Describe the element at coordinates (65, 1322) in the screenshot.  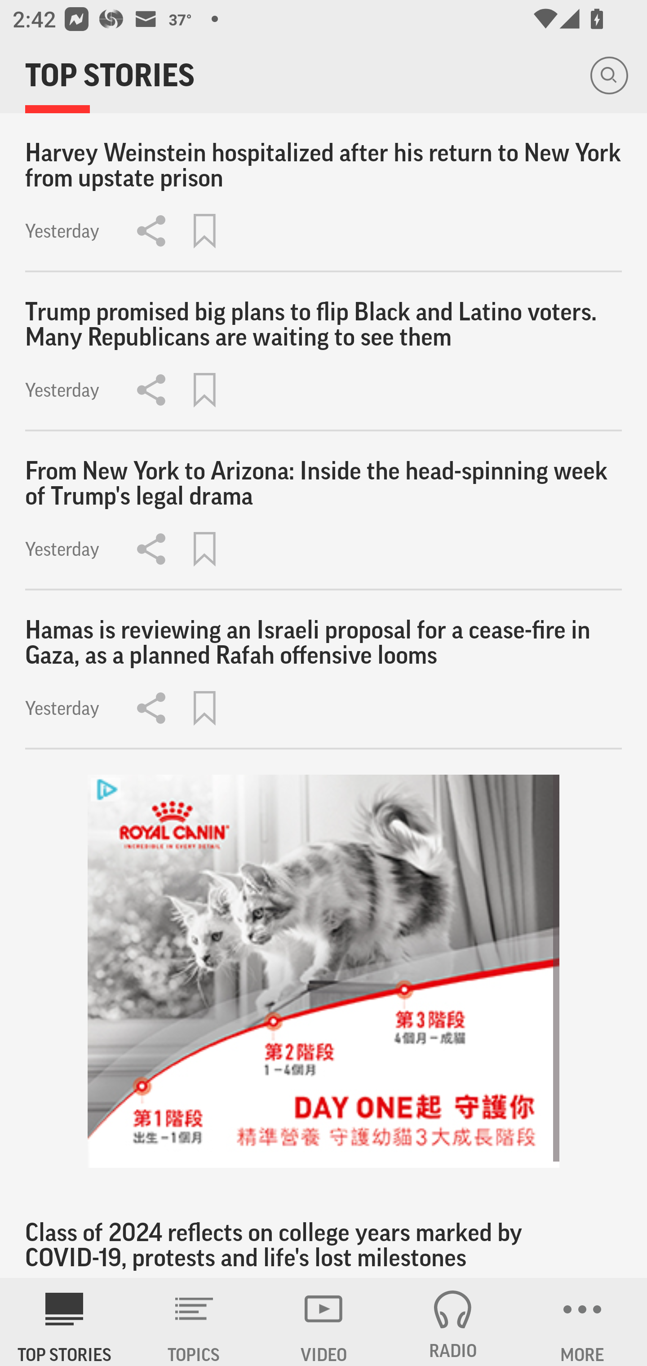
I see `AP News TOP STORIES` at that location.